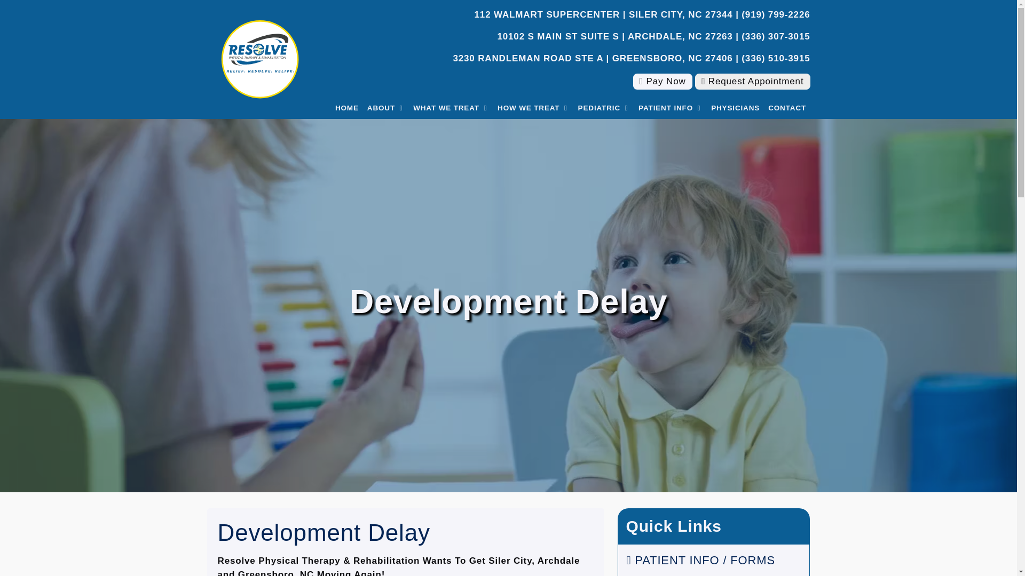 The height and width of the screenshot is (576, 1025). Describe the element at coordinates (752, 82) in the screenshot. I see `Request Appointment` at that location.